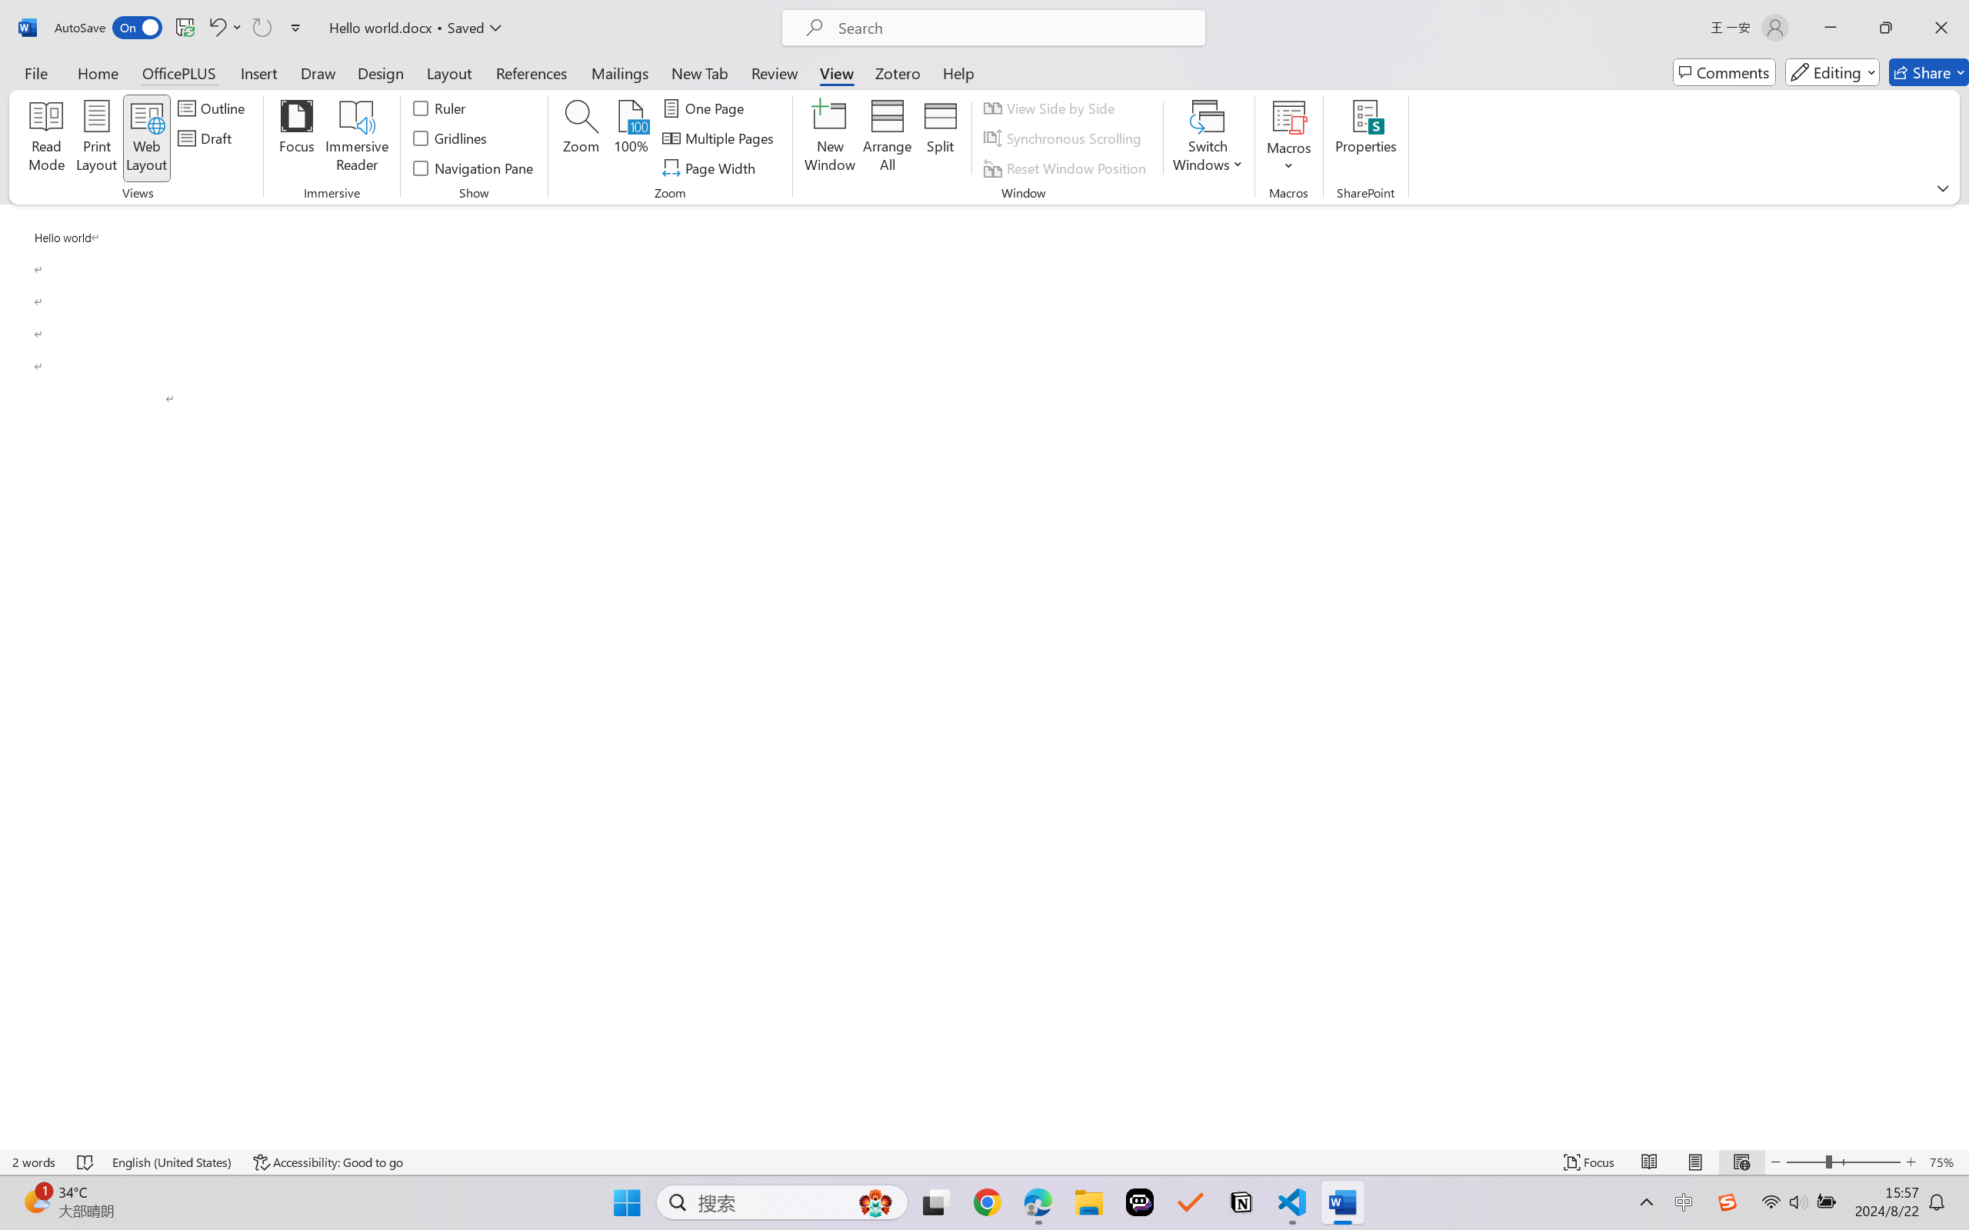 This screenshot has width=1969, height=1230. I want to click on Zotero, so click(897, 72).